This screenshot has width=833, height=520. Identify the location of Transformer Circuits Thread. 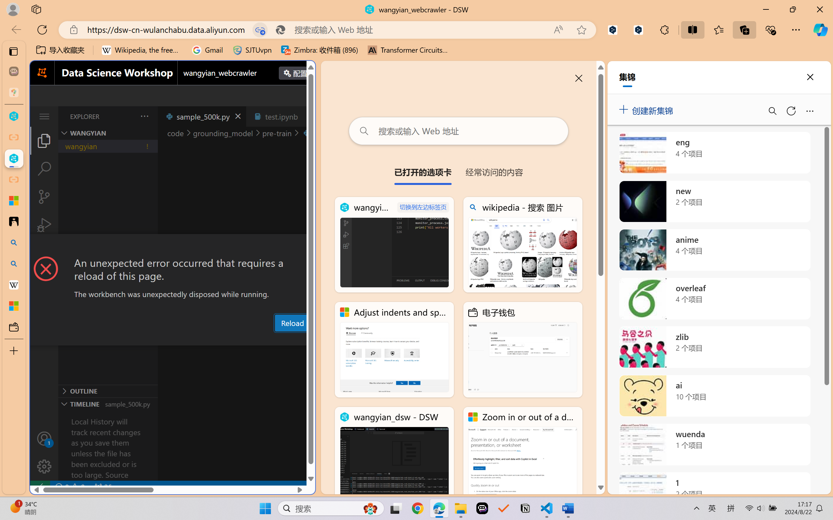
(408, 50).